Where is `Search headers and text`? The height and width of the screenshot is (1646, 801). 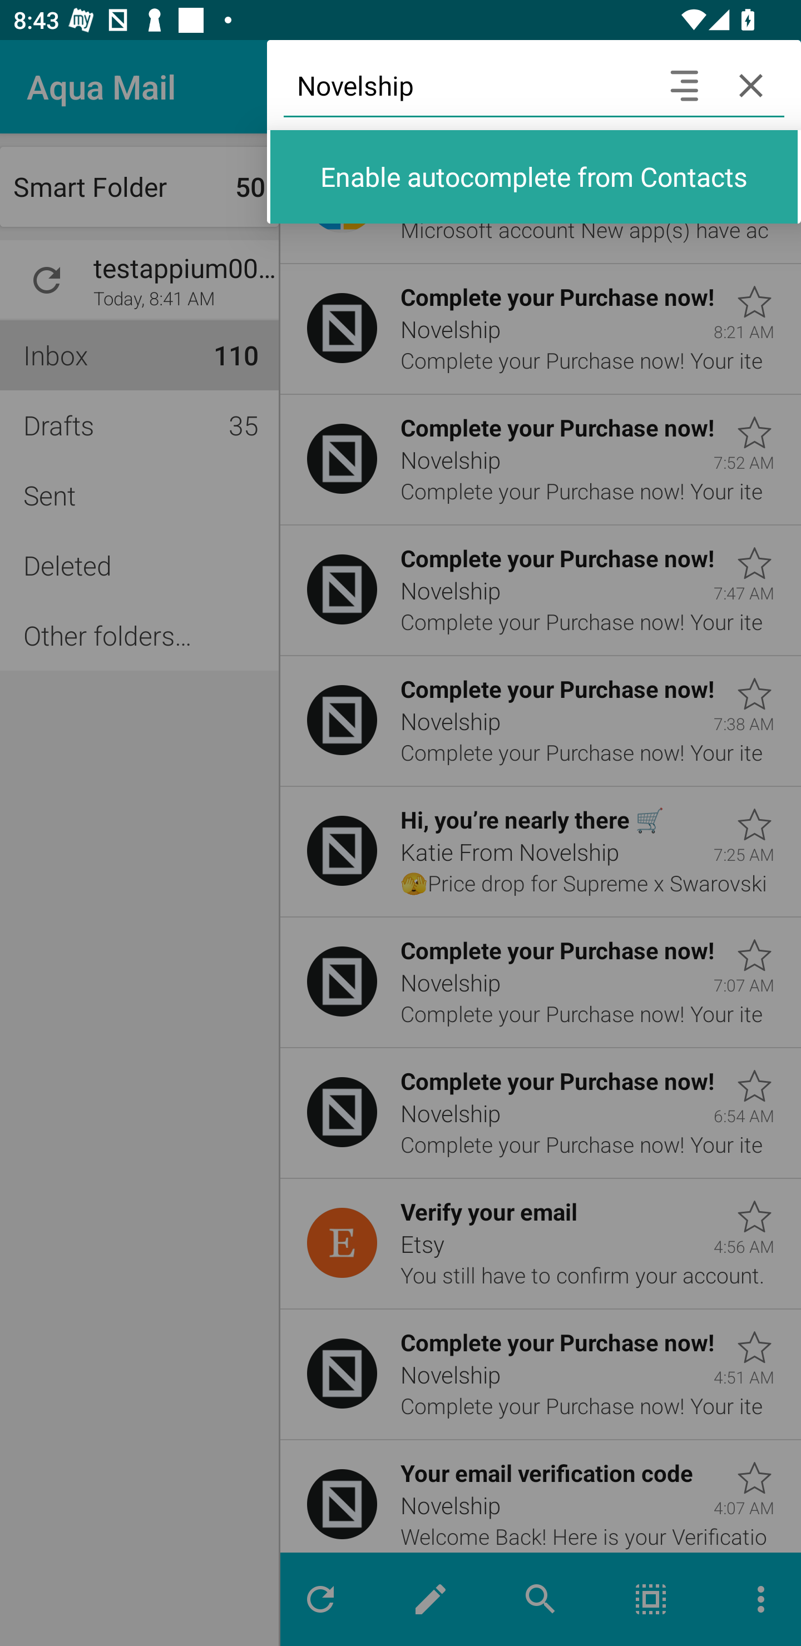 Search headers and text is located at coordinates (684, 86).